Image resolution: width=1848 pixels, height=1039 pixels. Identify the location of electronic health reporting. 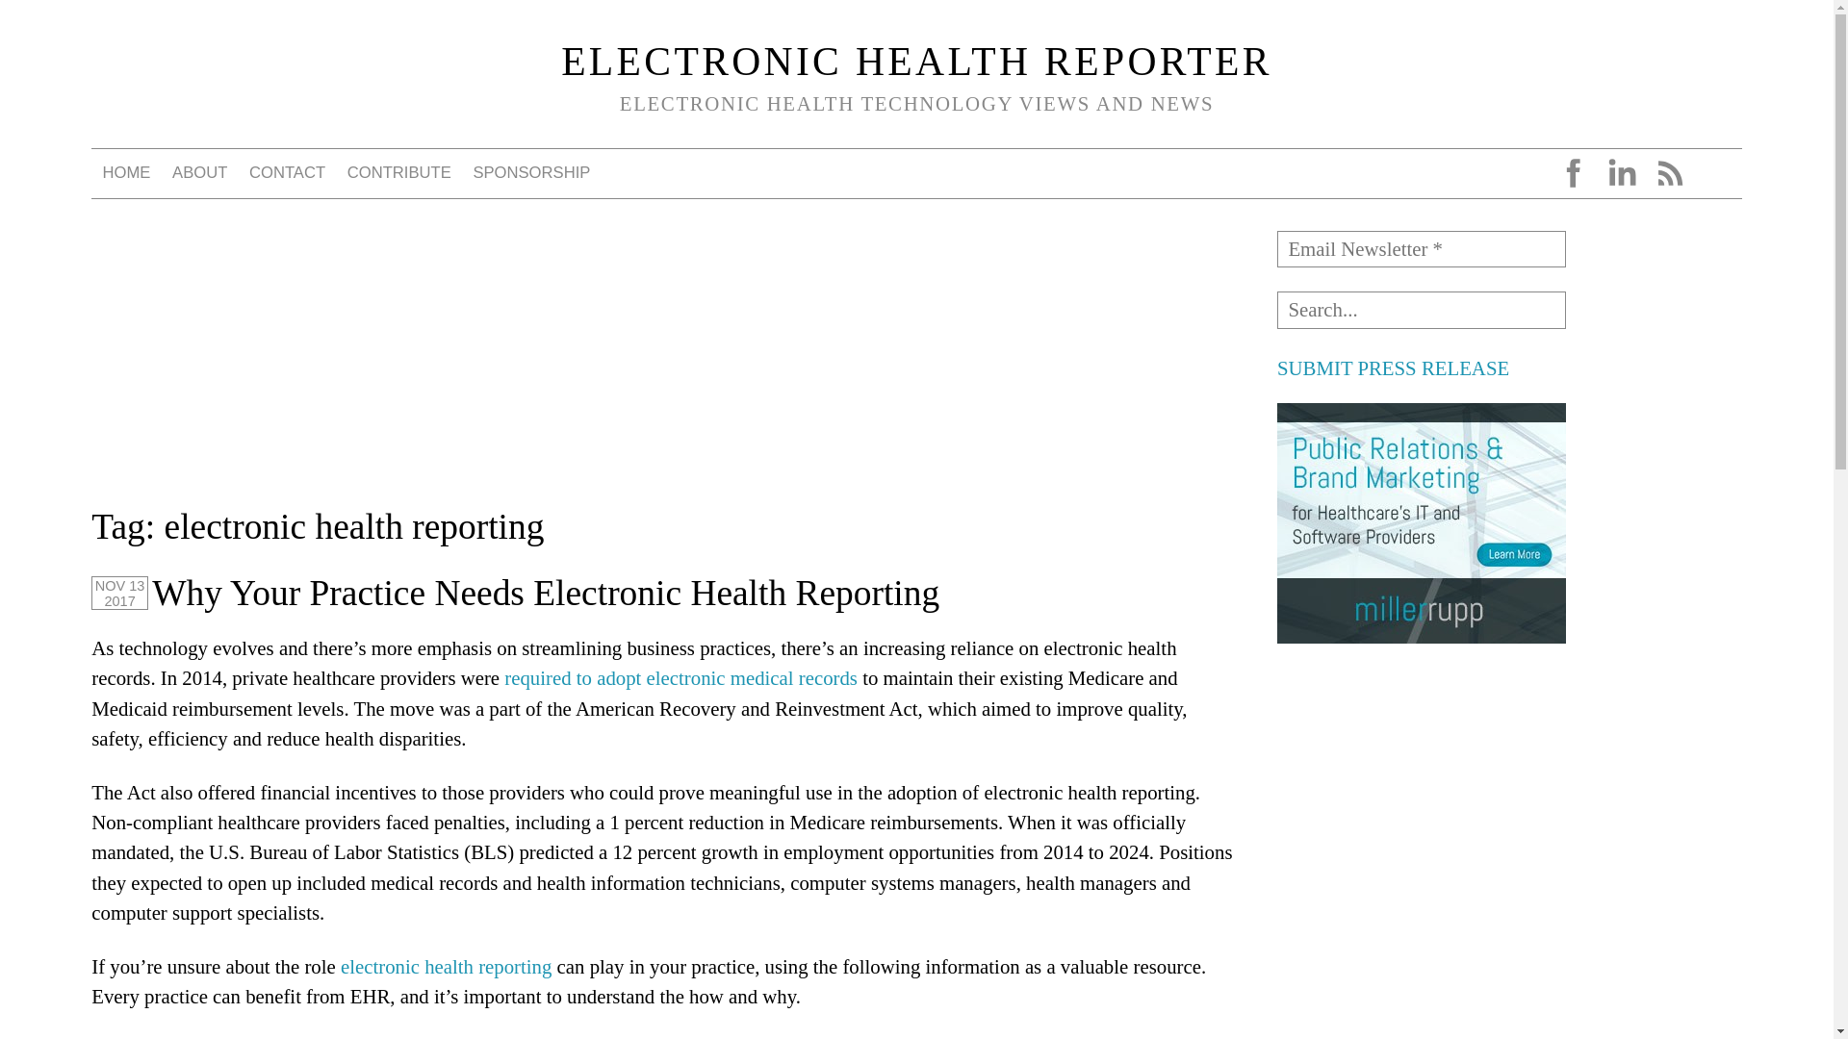
(449, 966).